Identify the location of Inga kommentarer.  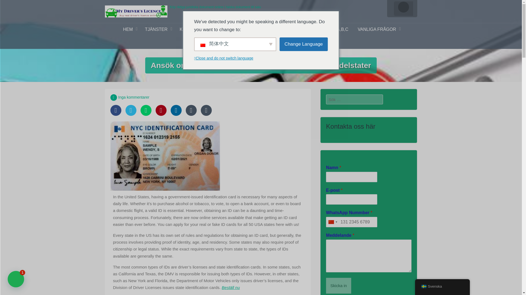
(134, 97).